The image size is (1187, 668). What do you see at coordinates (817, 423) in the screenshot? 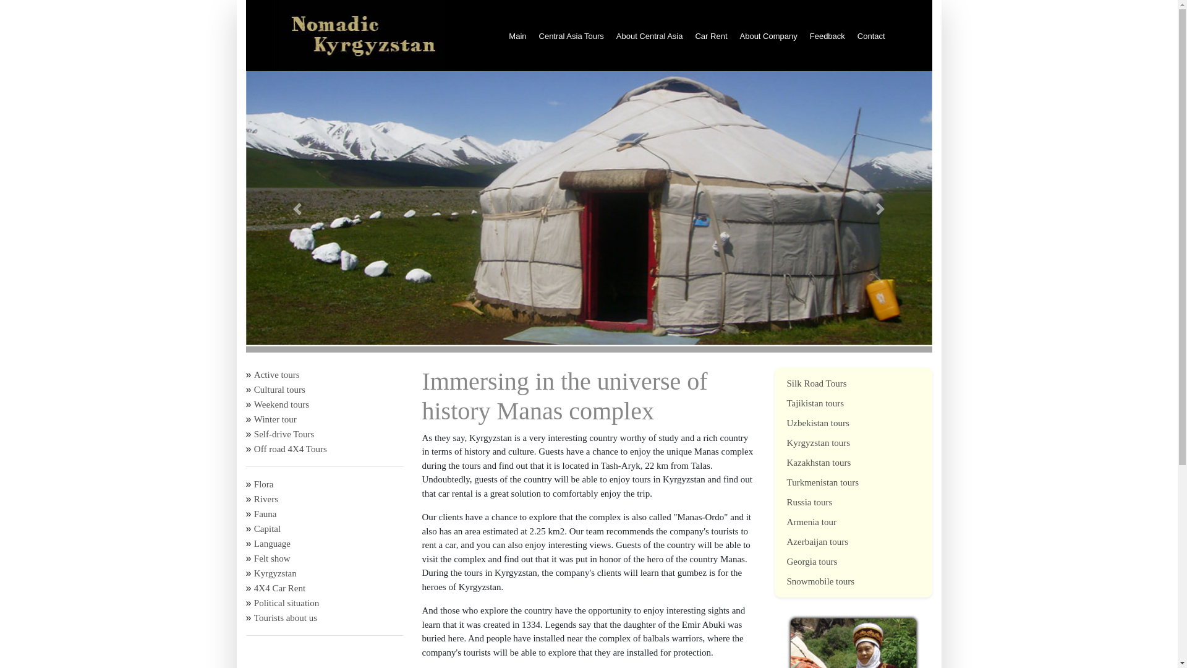
I see `Uzbekistan tours` at bounding box center [817, 423].